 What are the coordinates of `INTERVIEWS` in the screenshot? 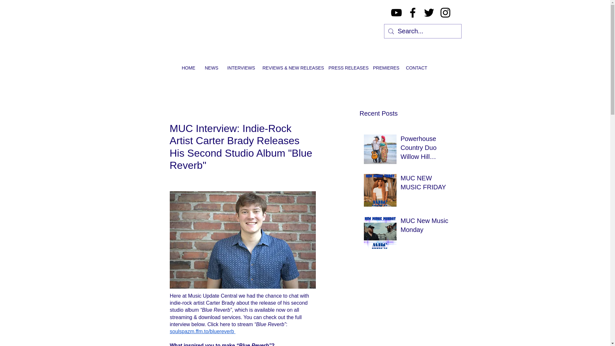 It's located at (240, 68).